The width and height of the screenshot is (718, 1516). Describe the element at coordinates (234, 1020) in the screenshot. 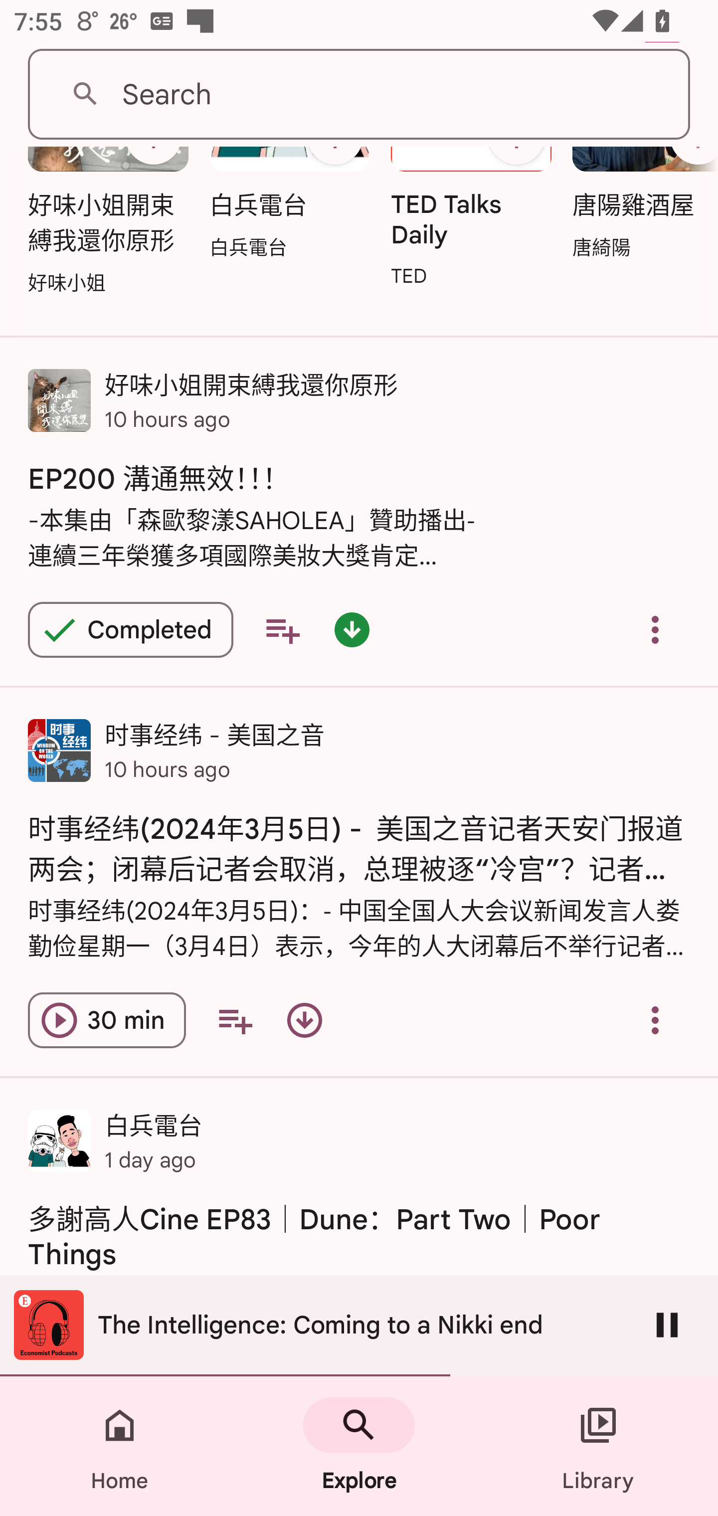

I see `Add to your queue` at that location.